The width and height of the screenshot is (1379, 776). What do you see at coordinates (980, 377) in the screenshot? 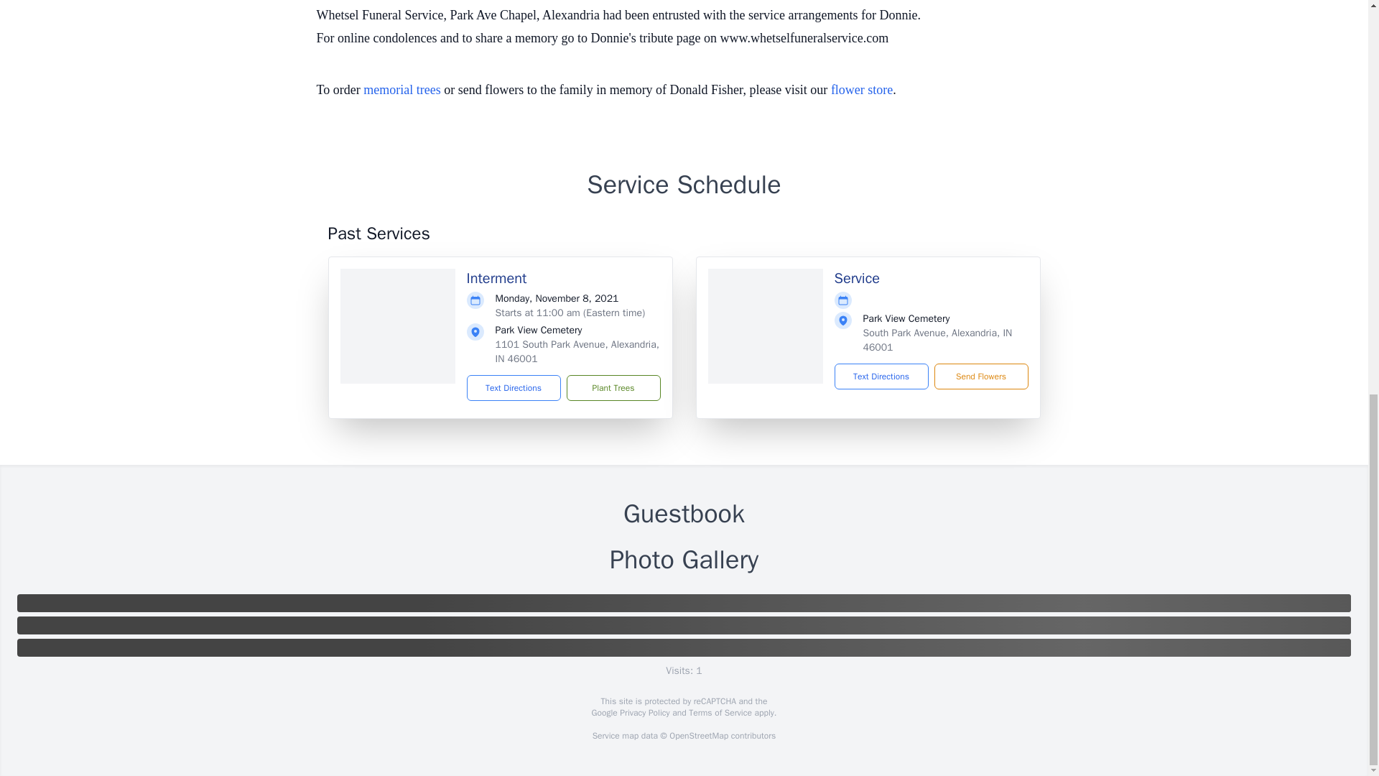
I see `Send Flowers` at bounding box center [980, 377].